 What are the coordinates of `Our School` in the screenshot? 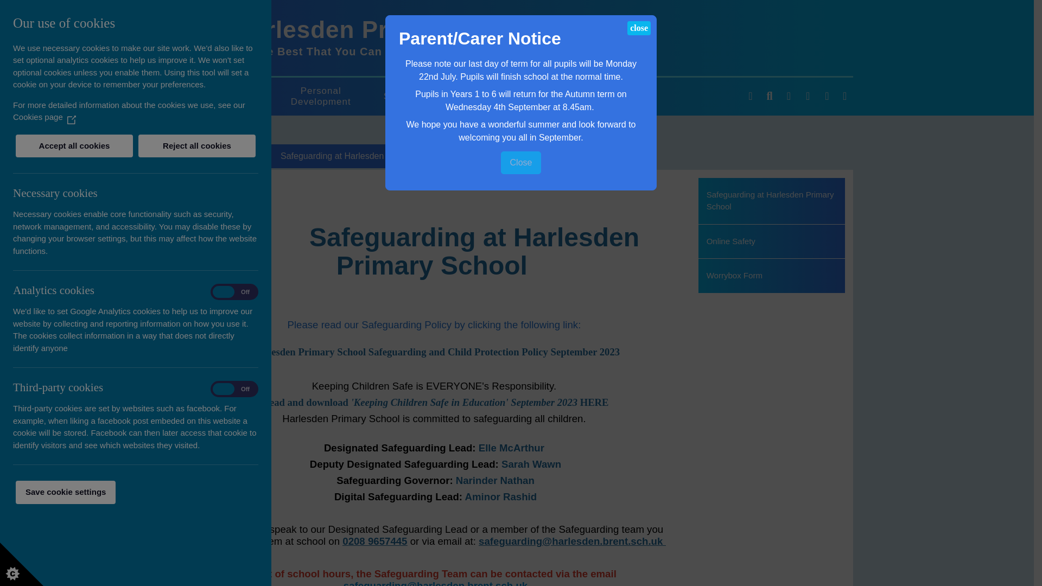 It's located at (227, 97).